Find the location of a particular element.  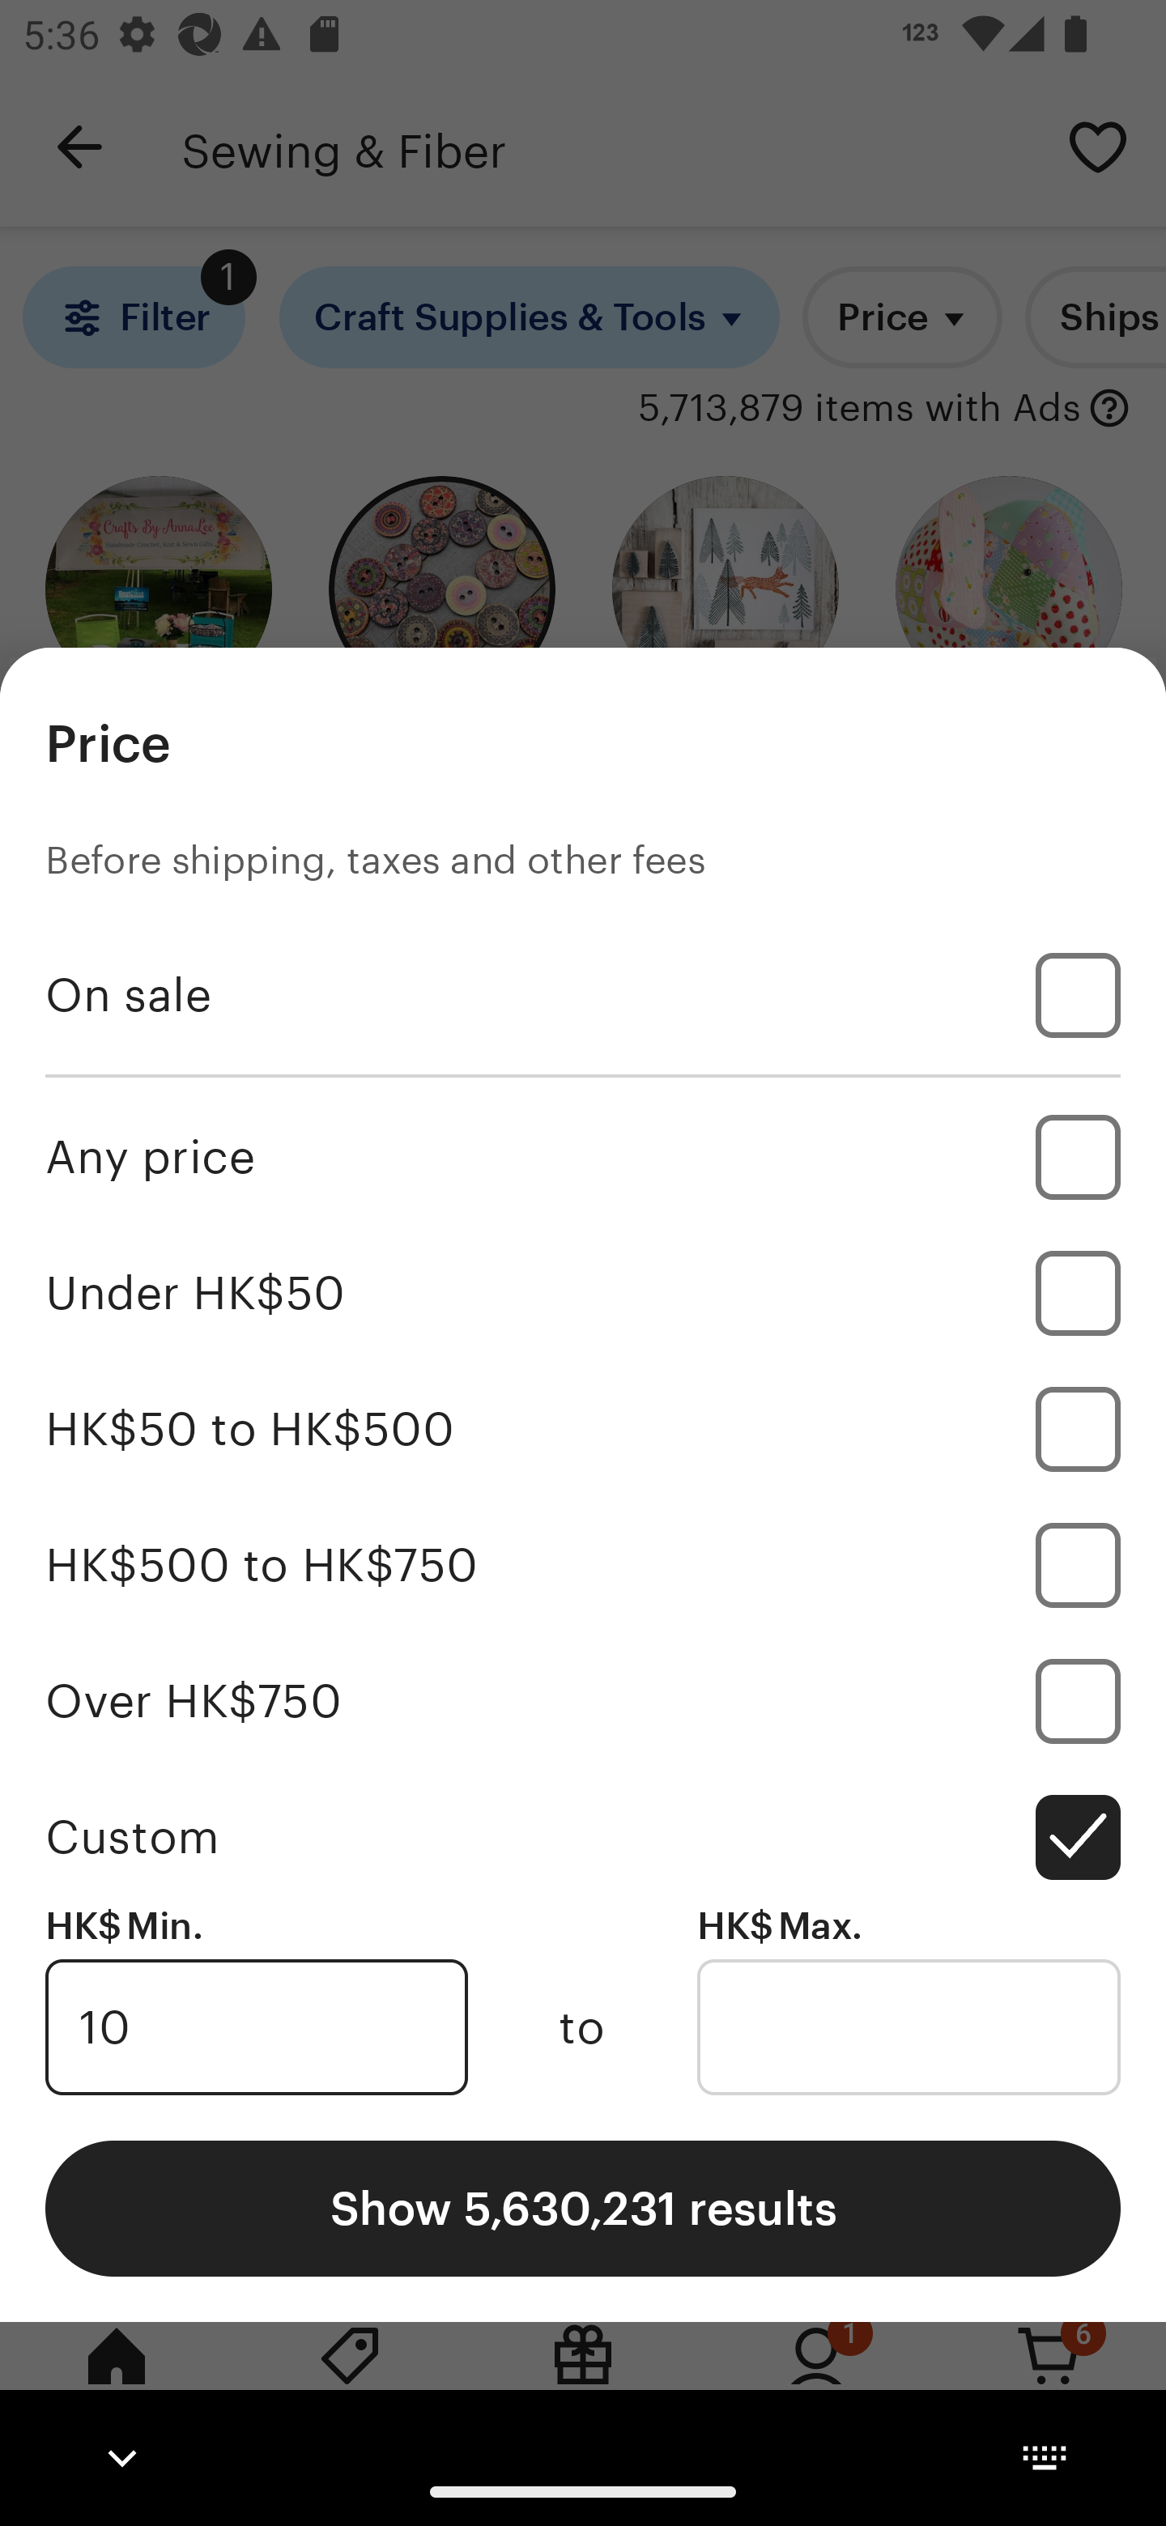

10 is located at coordinates (256, 2027).